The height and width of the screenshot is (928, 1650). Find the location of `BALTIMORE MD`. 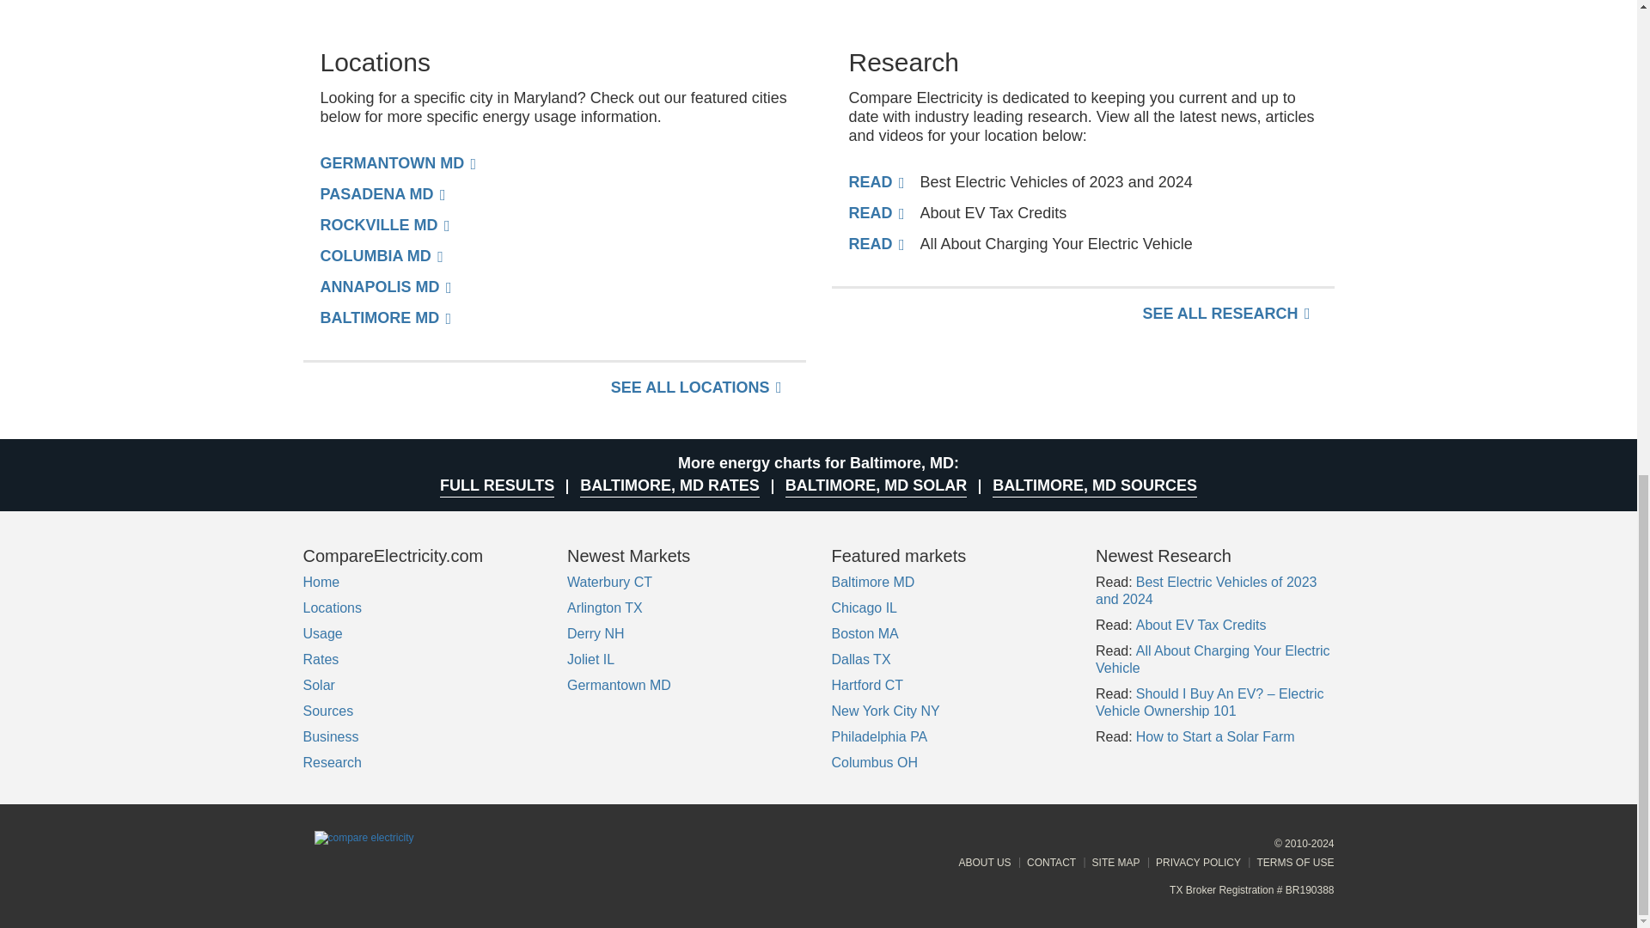

BALTIMORE MD is located at coordinates (385, 318).